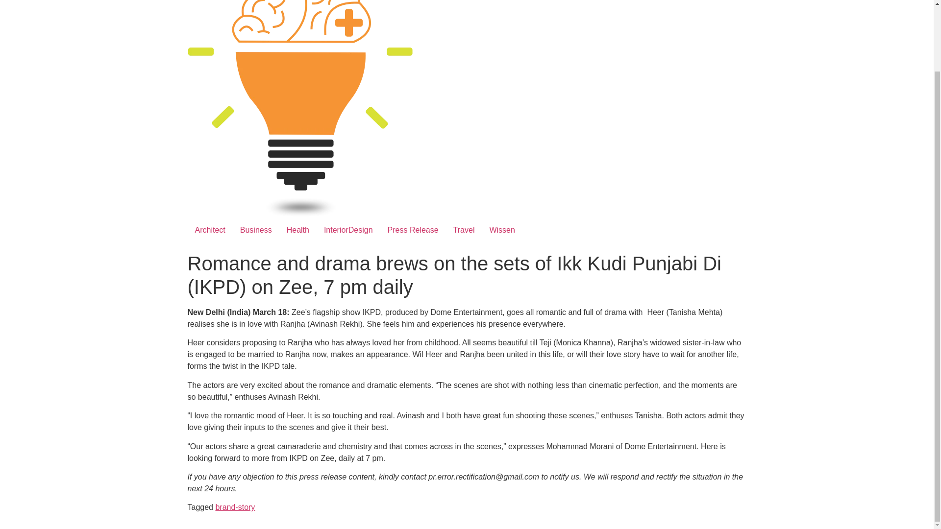 This screenshot has height=529, width=941. What do you see at coordinates (256, 230) in the screenshot?
I see `Business` at bounding box center [256, 230].